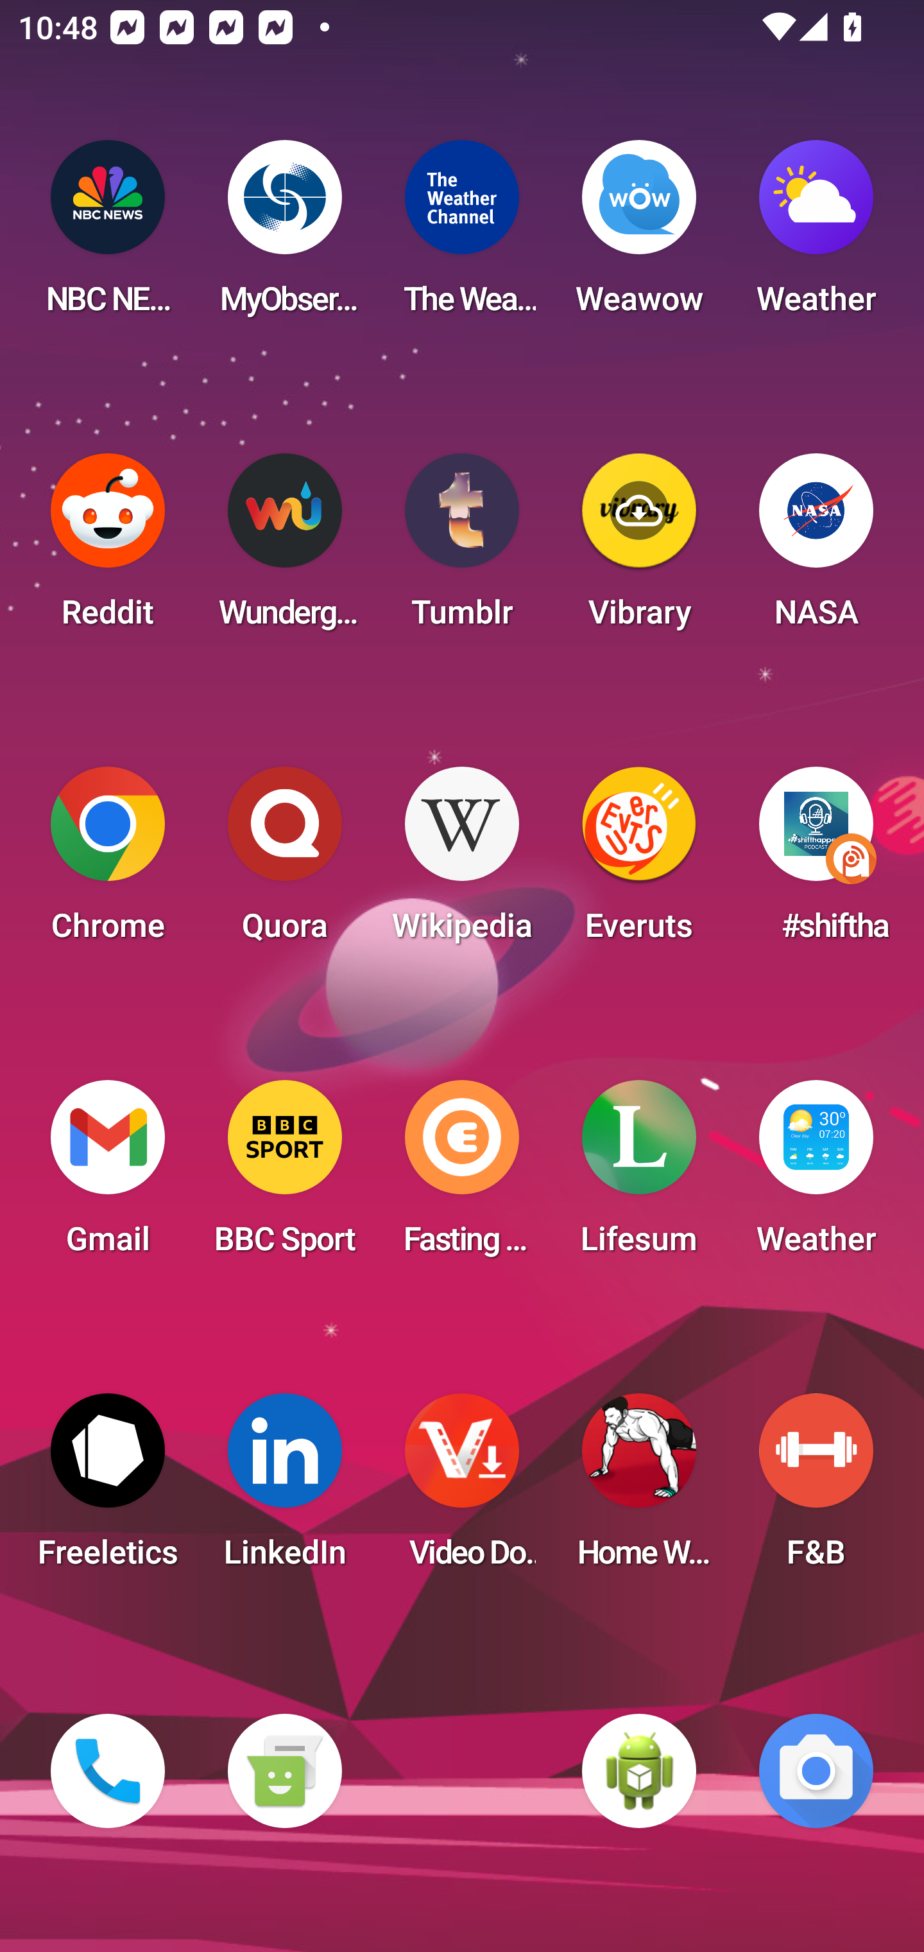 Image resolution: width=924 pixels, height=1952 pixels. I want to click on Gmail, so click(108, 1175).